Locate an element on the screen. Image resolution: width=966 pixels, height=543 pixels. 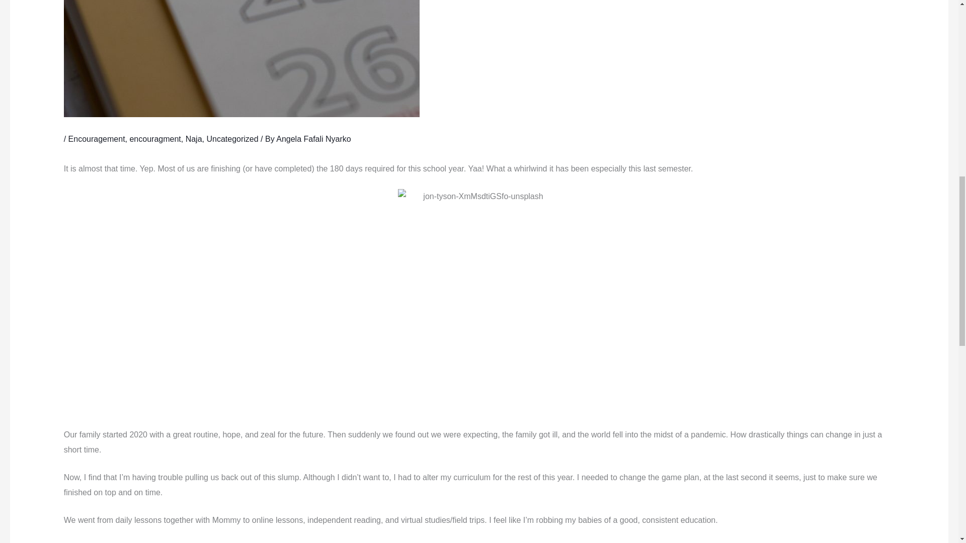
Angela Fafali Nyarko is located at coordinates (314, 139).